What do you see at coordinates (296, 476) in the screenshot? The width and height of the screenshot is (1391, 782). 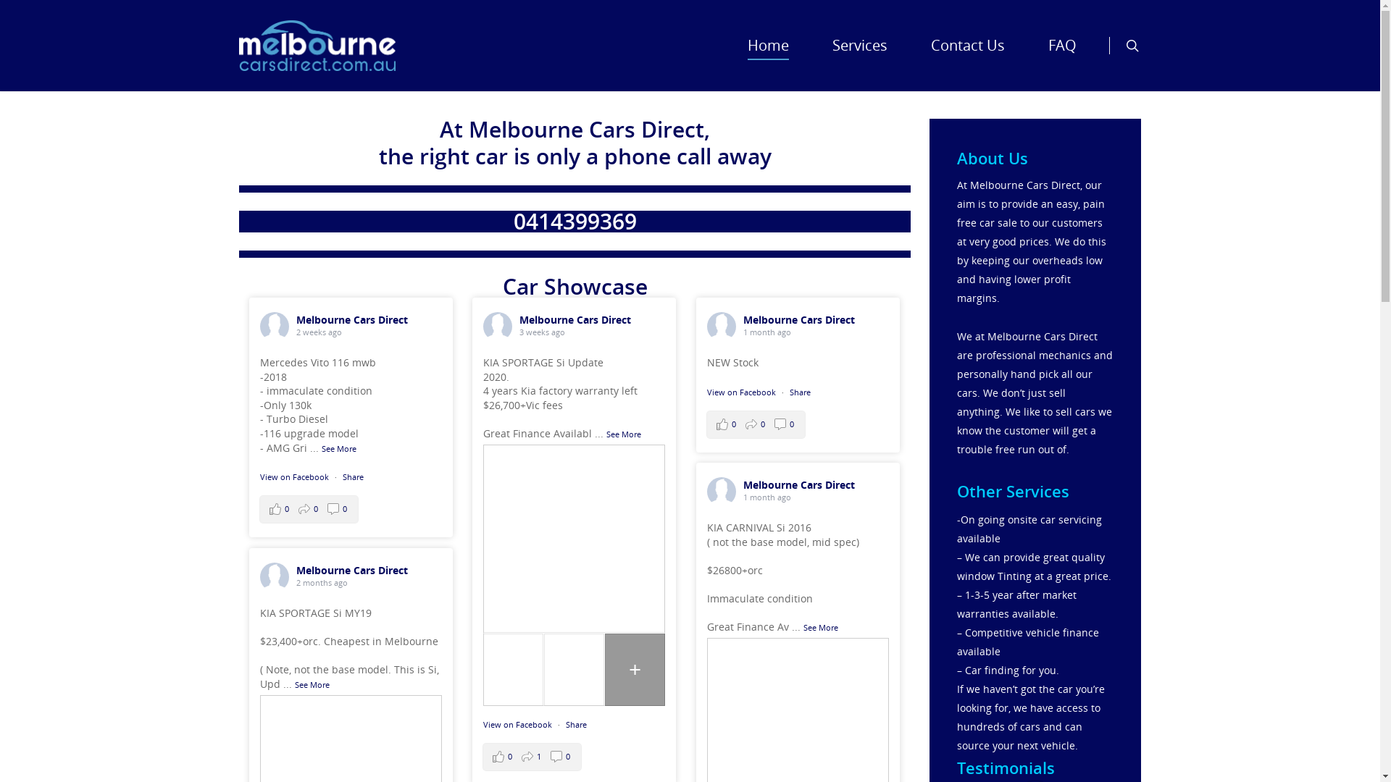 I see `View on Facebook` at bounding box center [296, 476].